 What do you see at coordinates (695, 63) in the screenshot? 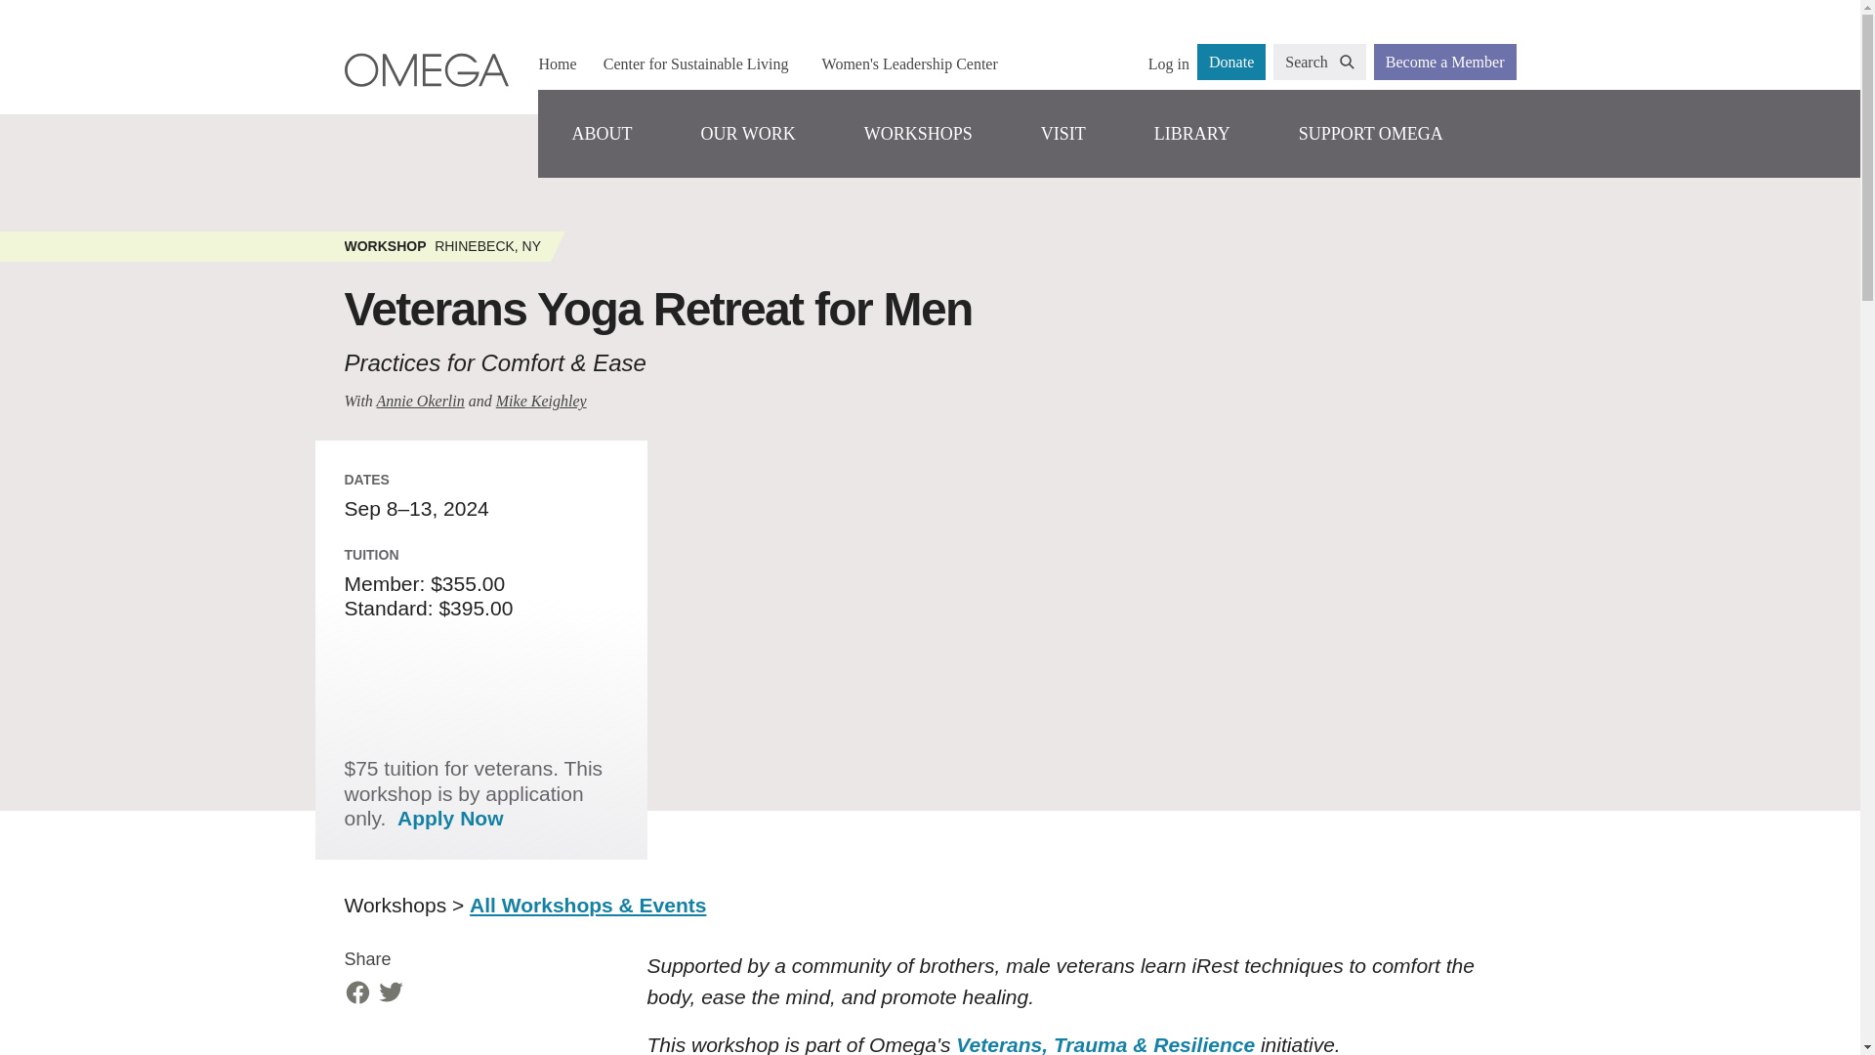
I see `Center for Sustainable Living` at bounding box center [695, 63].